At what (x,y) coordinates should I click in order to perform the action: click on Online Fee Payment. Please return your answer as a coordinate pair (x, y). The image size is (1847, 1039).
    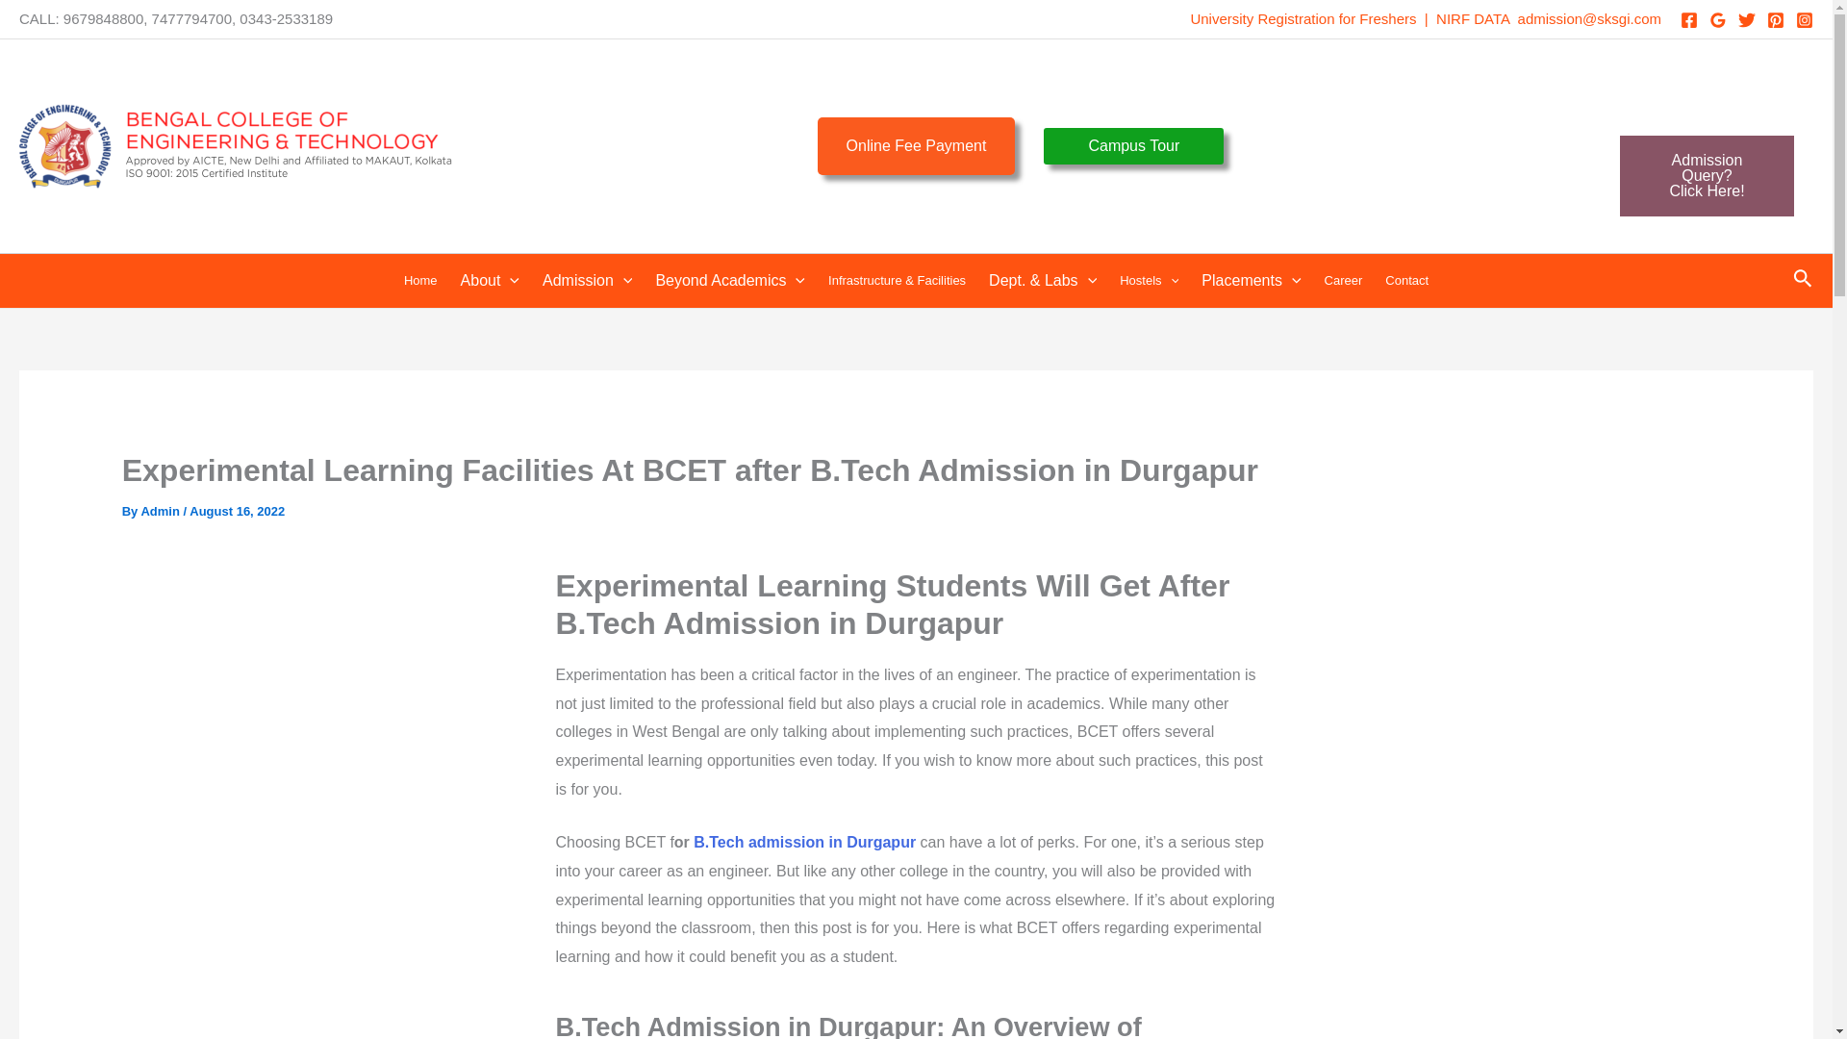
    Looking at the image, I should click on (1707, 175).